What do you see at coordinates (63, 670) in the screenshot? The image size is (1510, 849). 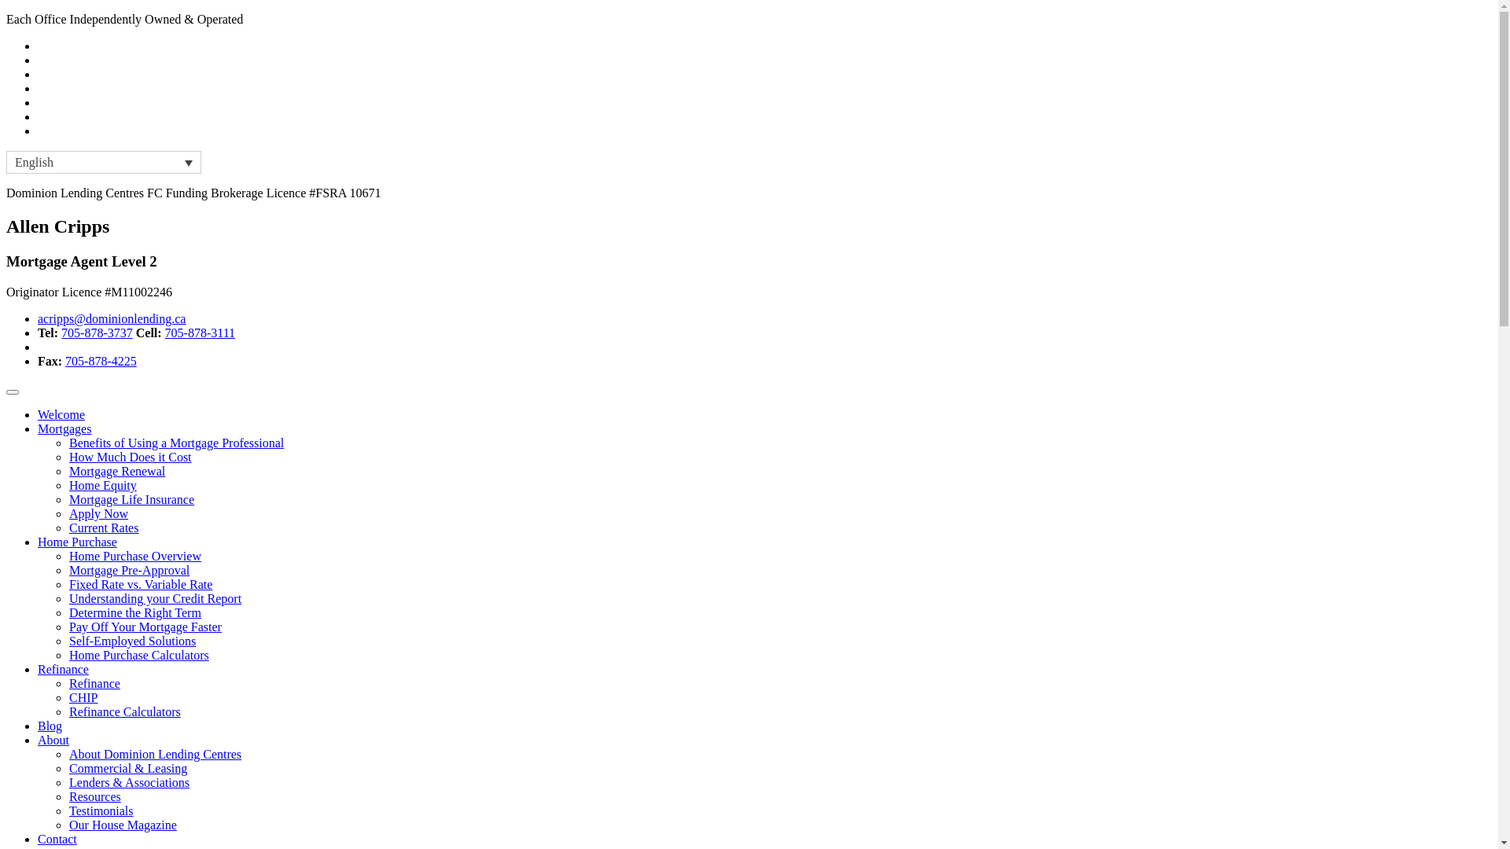 I see `Refinance` at bounding box center [63, 670].